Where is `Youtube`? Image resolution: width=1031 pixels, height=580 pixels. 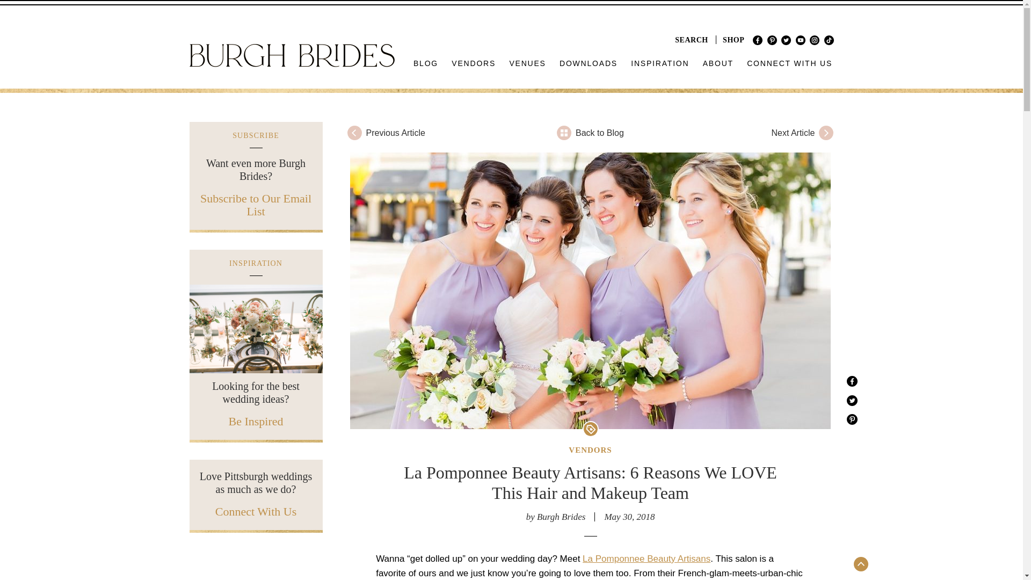 Youtube is located at coordinates (800, 40).